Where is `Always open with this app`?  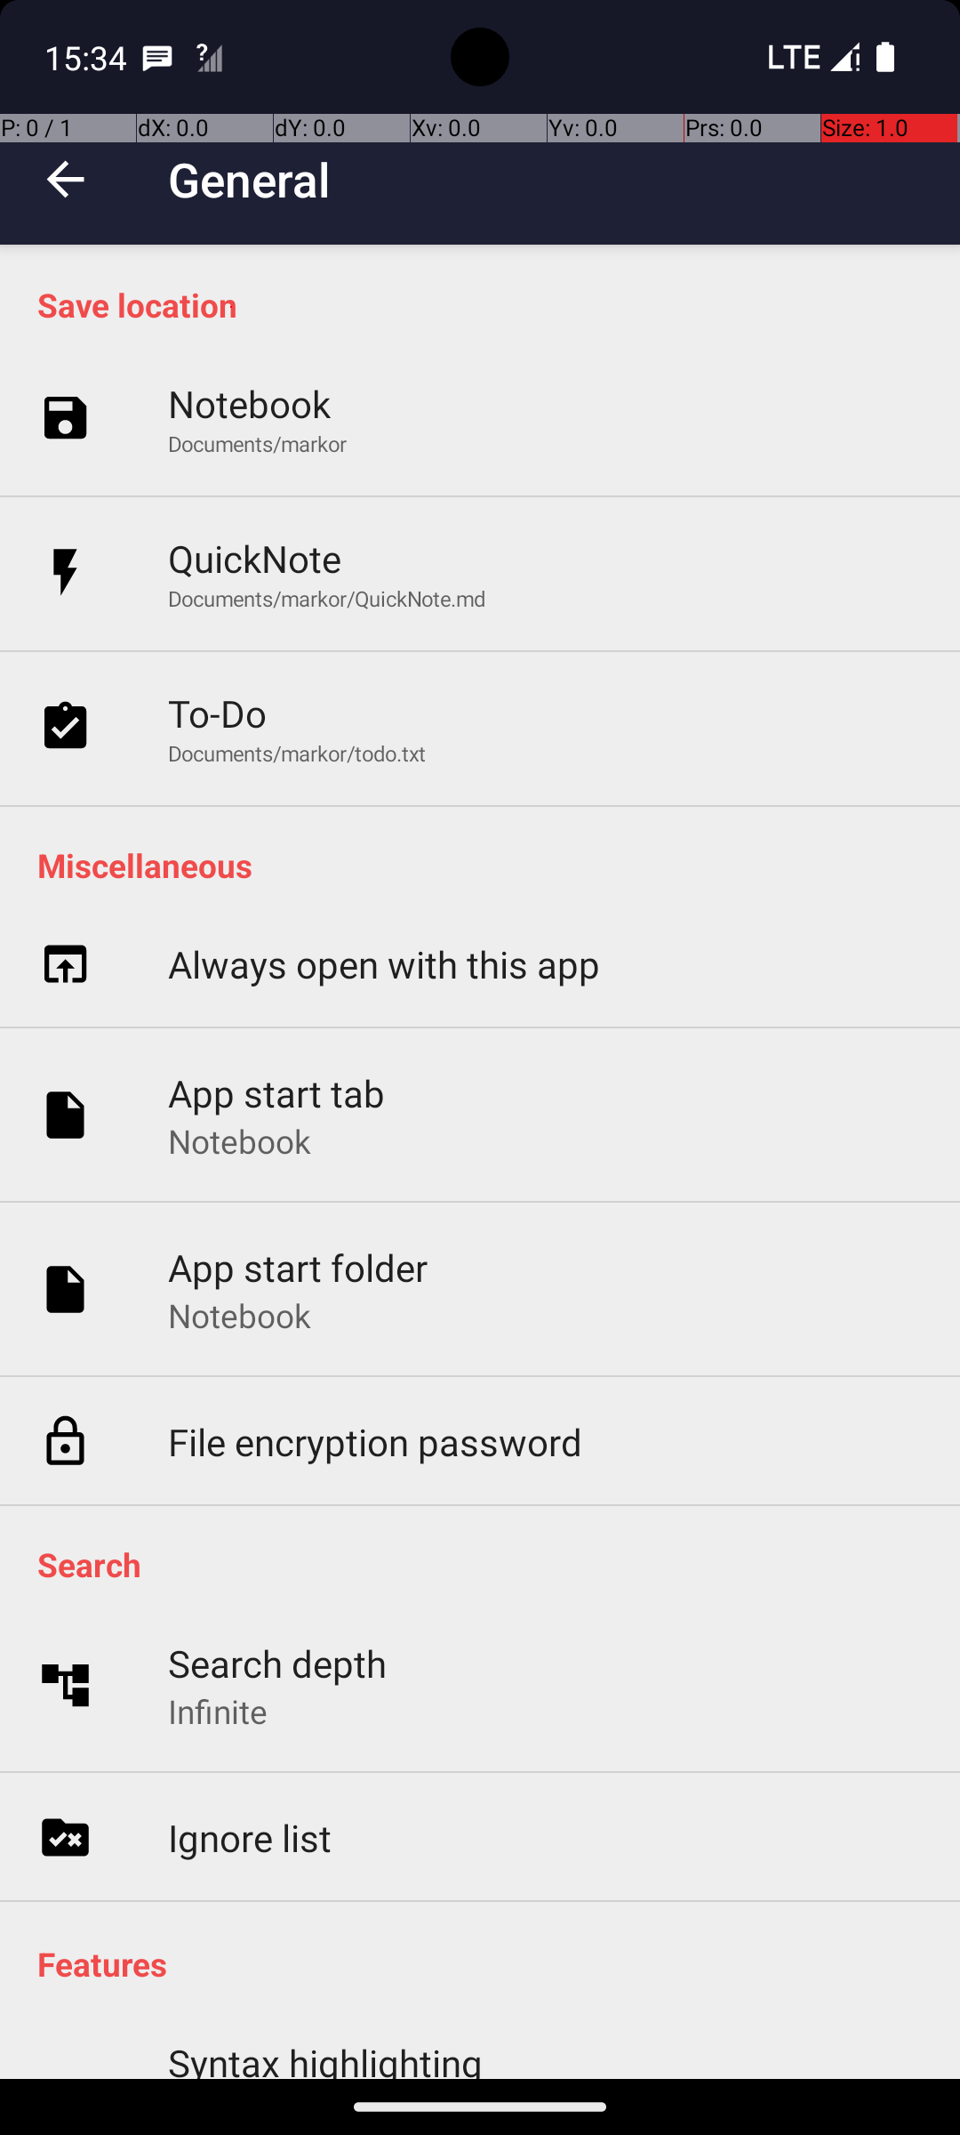
Always open with this app is located at coordinates (384, 964).